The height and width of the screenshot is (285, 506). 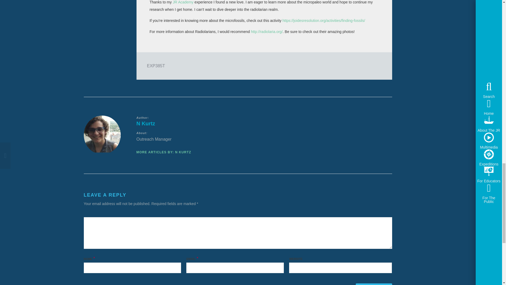 I want to click on EXP385T, so click(x=156, y=66).